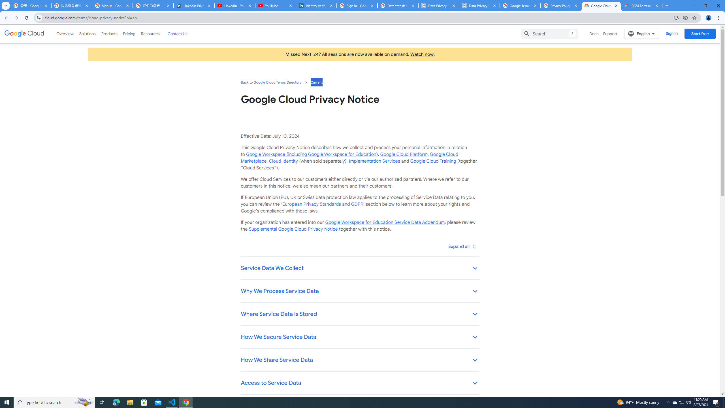 Image resolution: width=725 pixels, height=408 pixels. I want to click on How We Share Service Data keyboard_arrow_down, so click(360, 360).